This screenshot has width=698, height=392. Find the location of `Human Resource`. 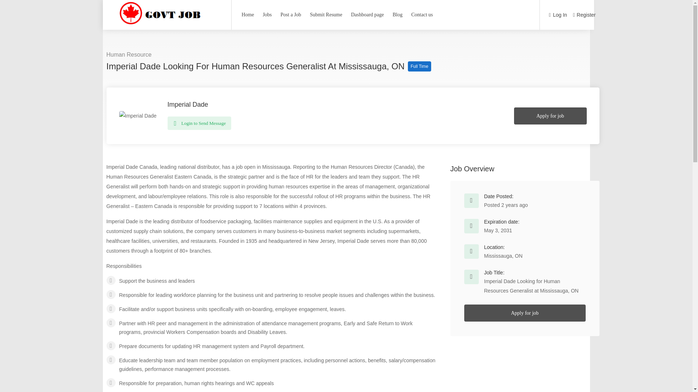

Human Resource is located at coordinates (129, 54).